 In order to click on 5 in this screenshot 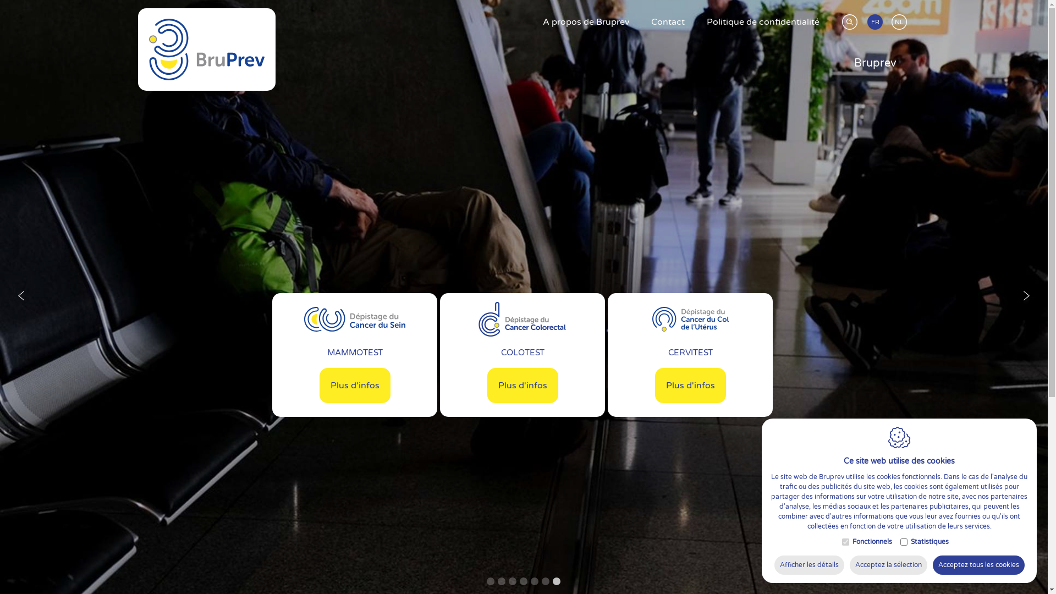, I will do `click(534, 581)`.